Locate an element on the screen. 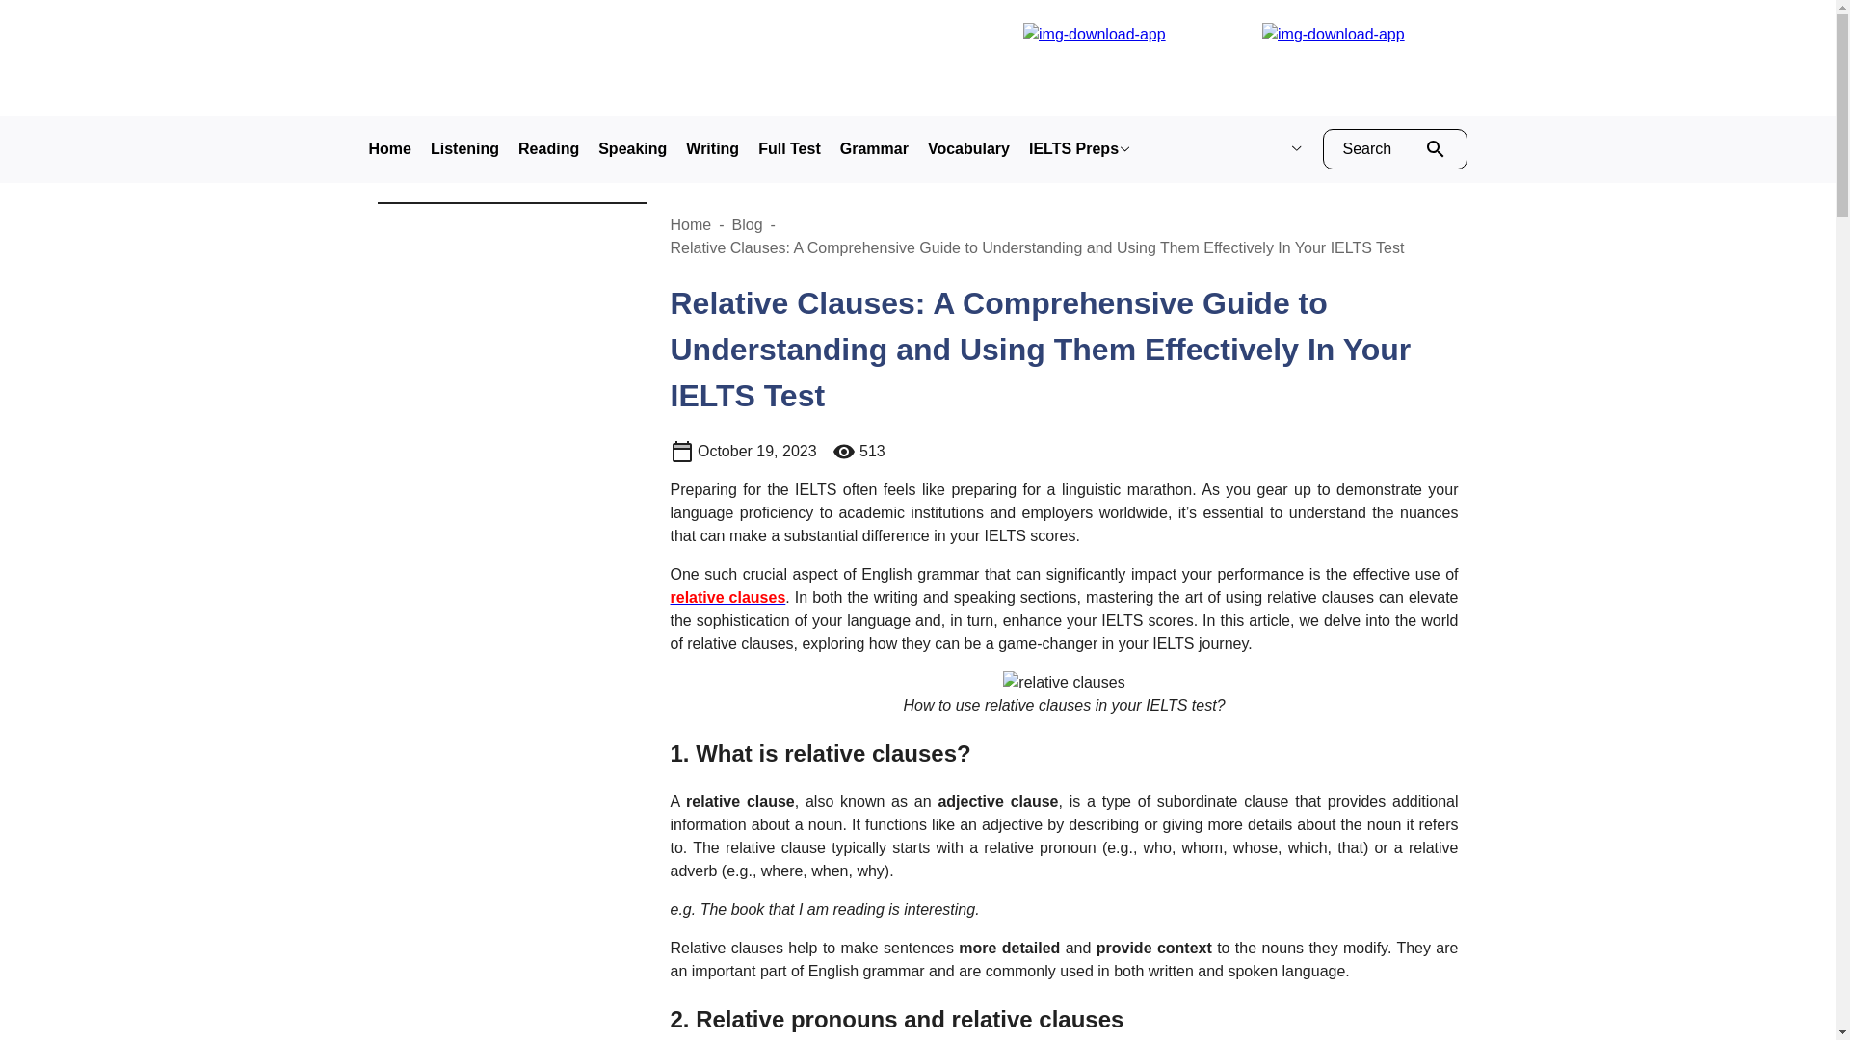  Reading is located at coordinates (547, 148).